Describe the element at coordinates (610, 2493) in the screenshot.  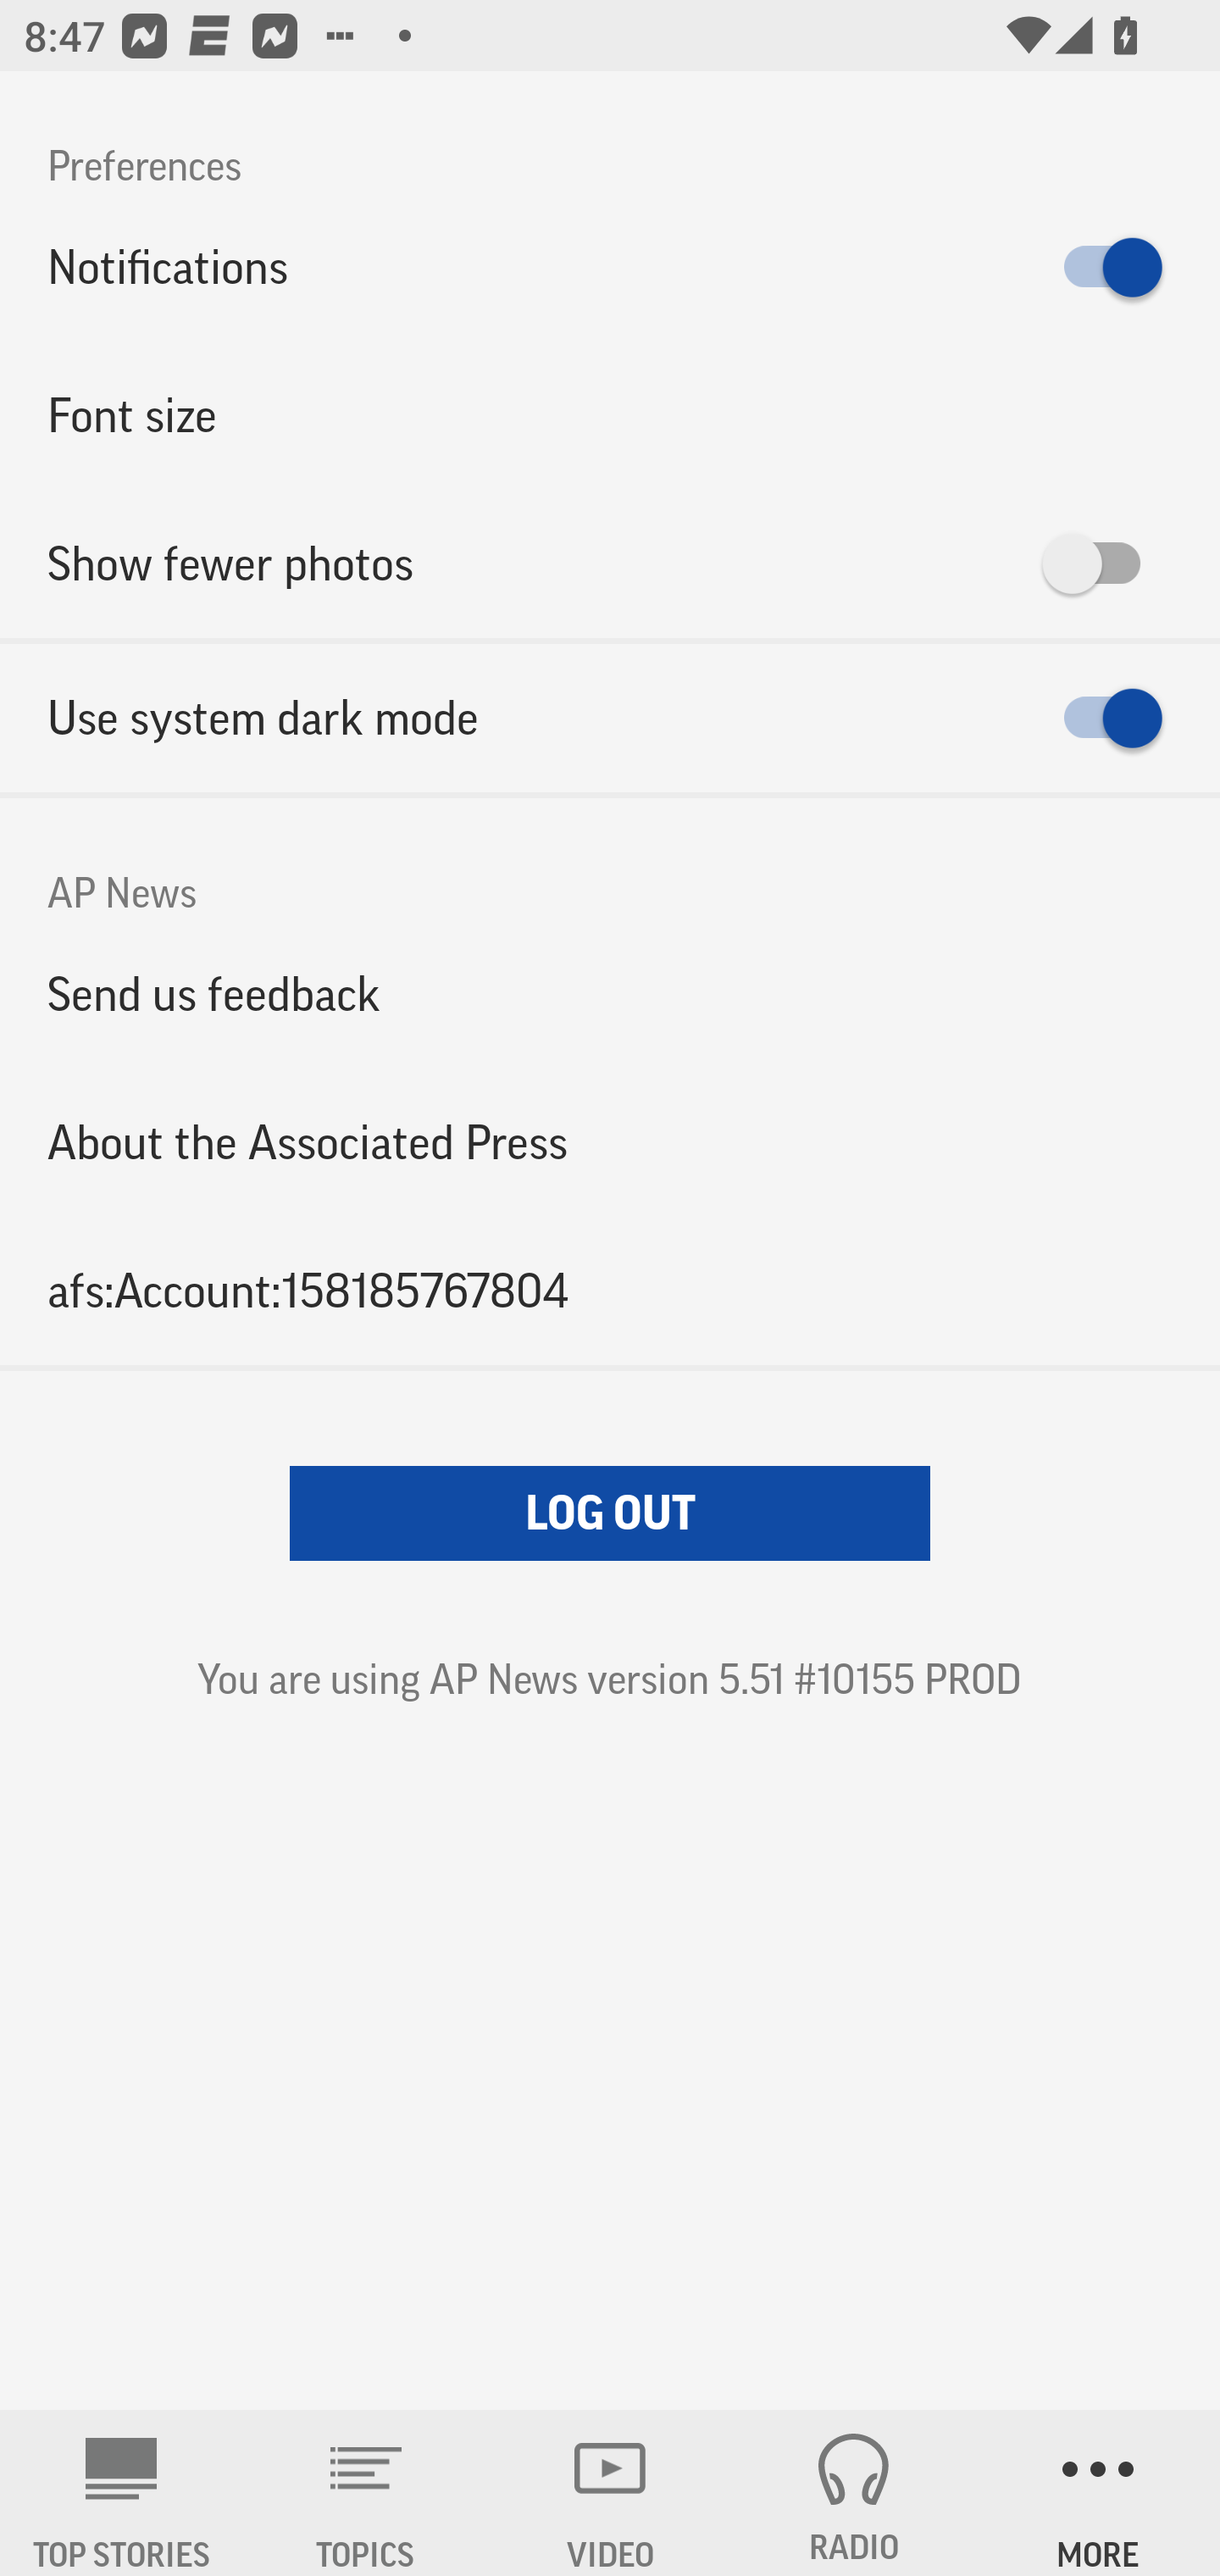
I see `VIDEO` at that location.